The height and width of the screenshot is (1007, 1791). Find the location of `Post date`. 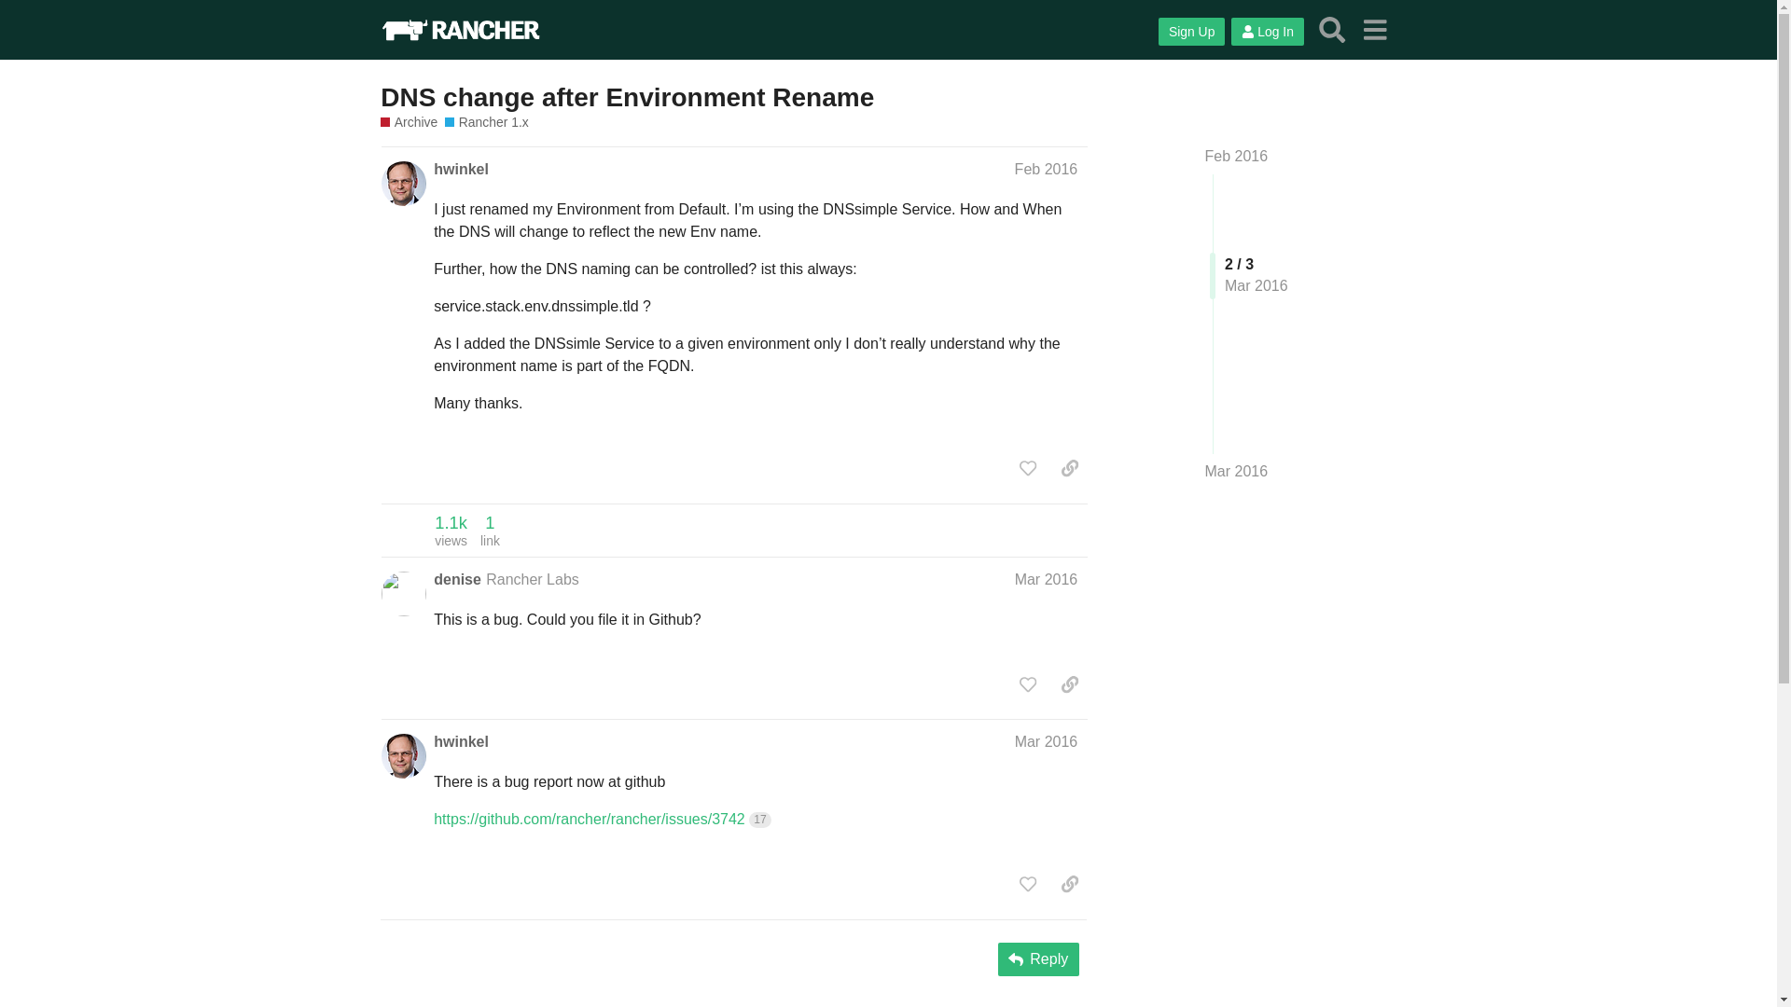

Post date is located at coordinates (1028, 684).